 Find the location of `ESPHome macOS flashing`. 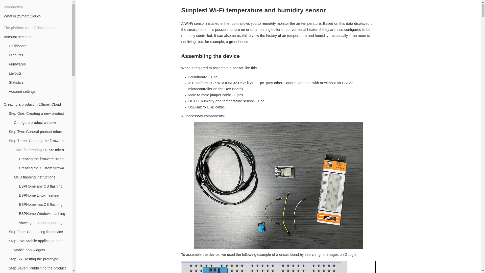

ESPHome macOS flashing is located at coordinates (43, 204).